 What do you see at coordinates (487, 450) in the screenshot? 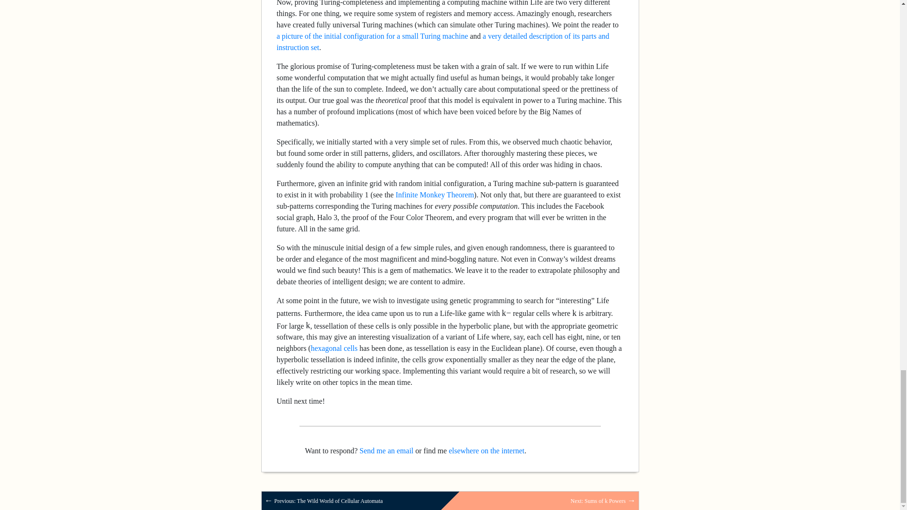
I see `elsewhere on the internet` at bounding box center [487, 450].